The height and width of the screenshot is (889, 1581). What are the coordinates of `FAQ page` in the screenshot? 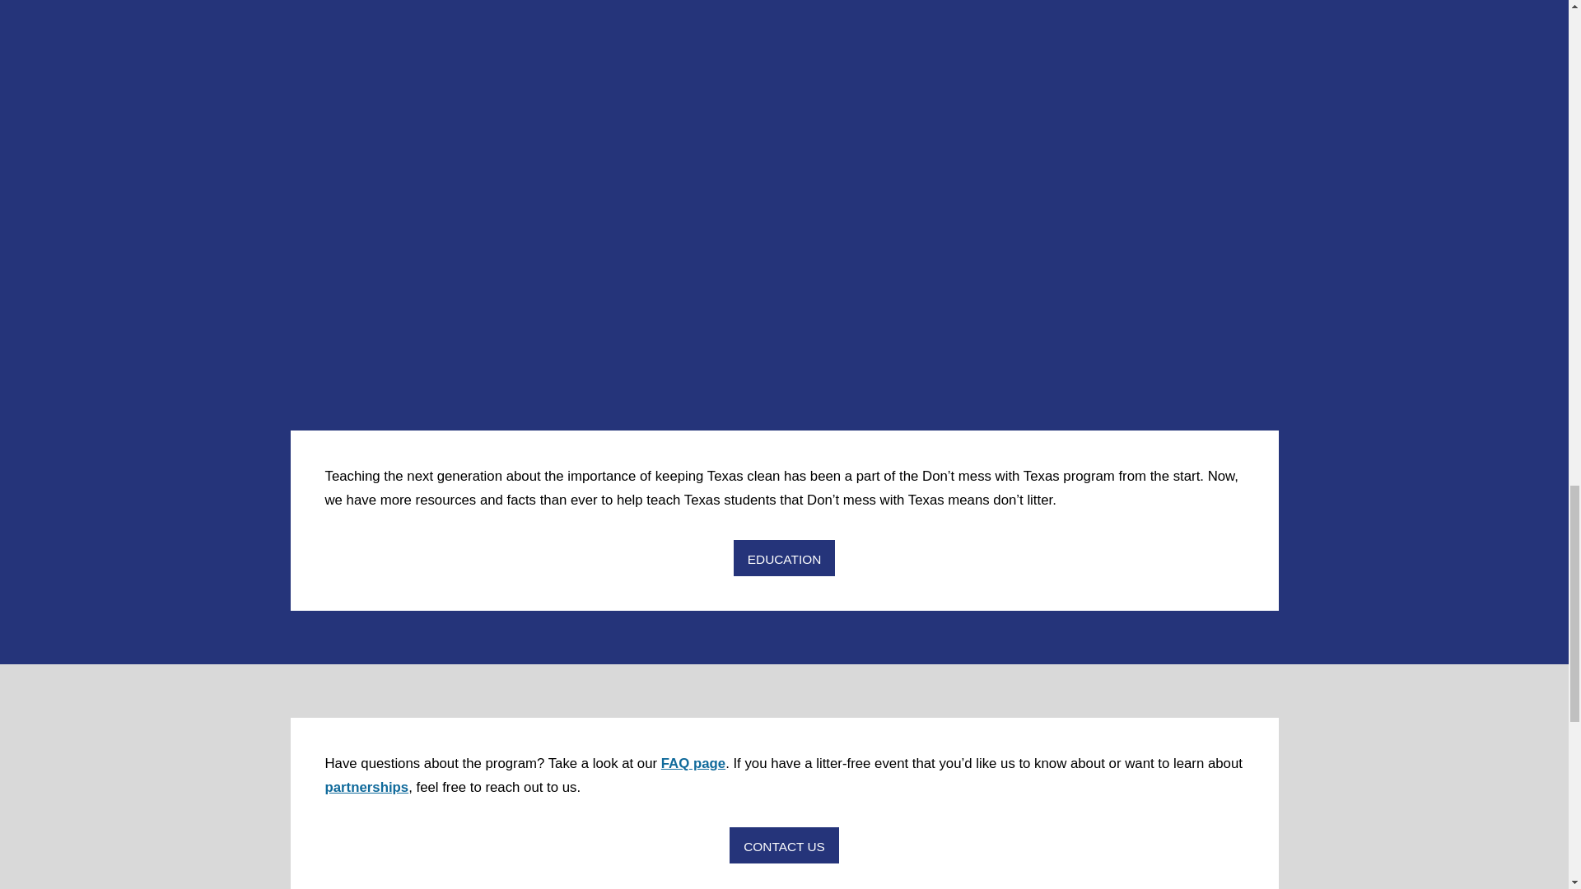 It's located at (693, 764).